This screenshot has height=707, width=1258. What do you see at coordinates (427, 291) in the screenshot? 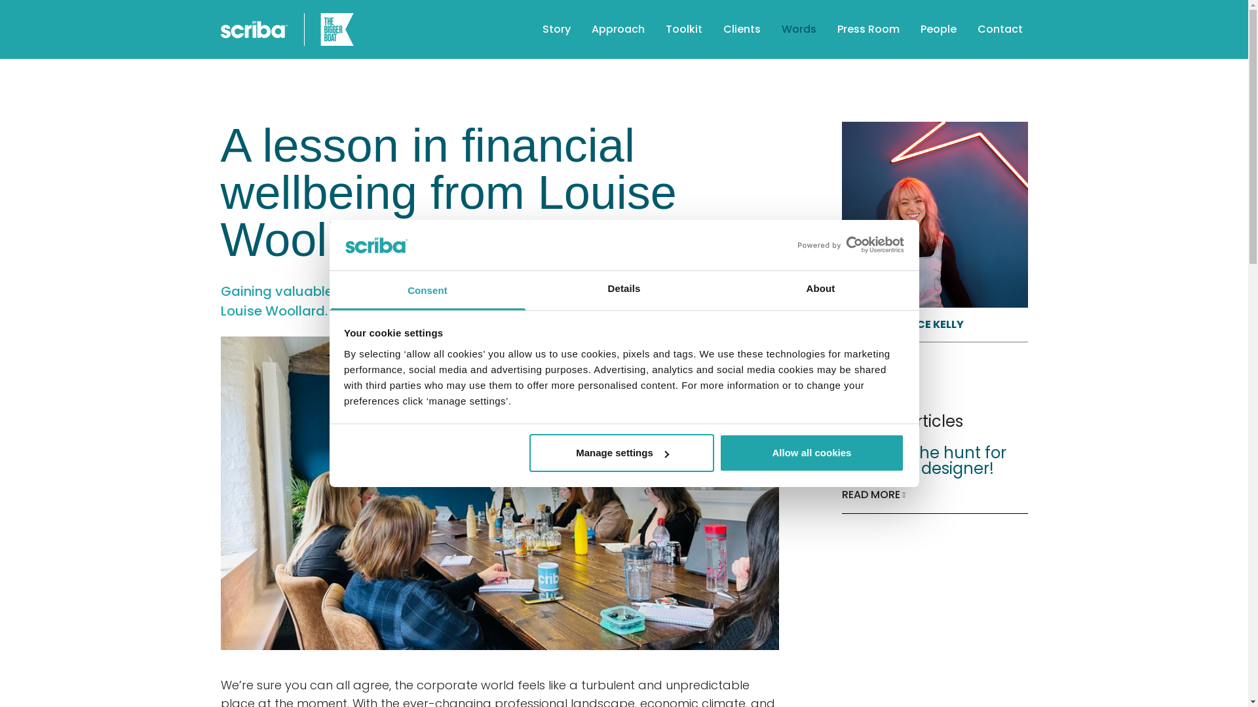
I see `Consent` at bounding box center [427, 291].